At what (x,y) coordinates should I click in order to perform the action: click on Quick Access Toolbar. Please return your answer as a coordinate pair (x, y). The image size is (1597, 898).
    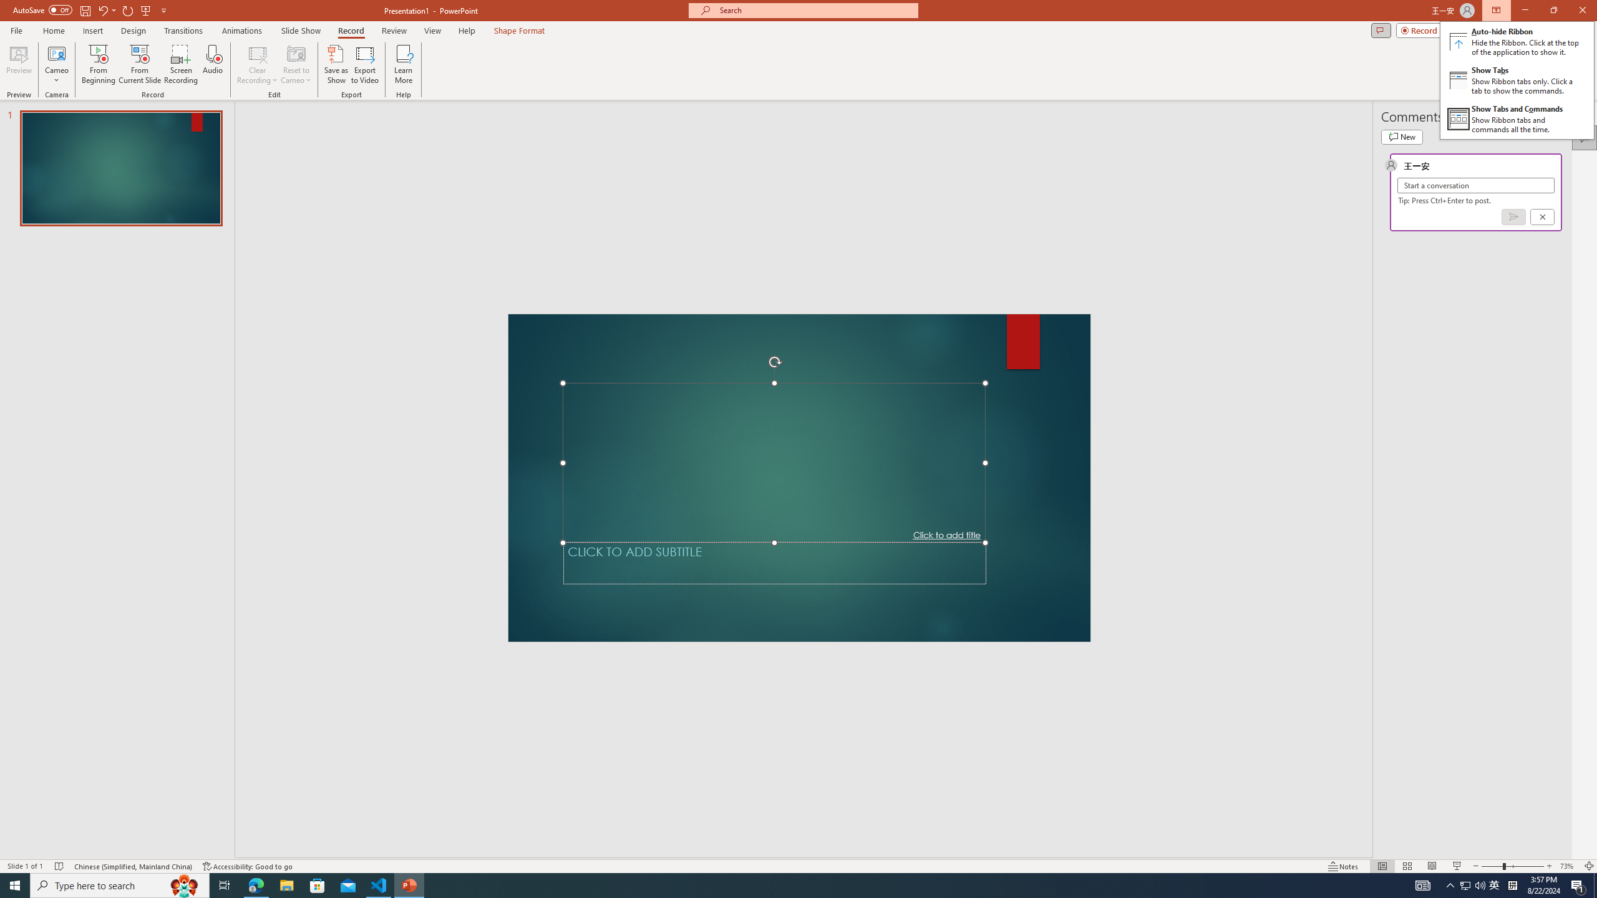
    Looking at the image, I should click on (91, 11).